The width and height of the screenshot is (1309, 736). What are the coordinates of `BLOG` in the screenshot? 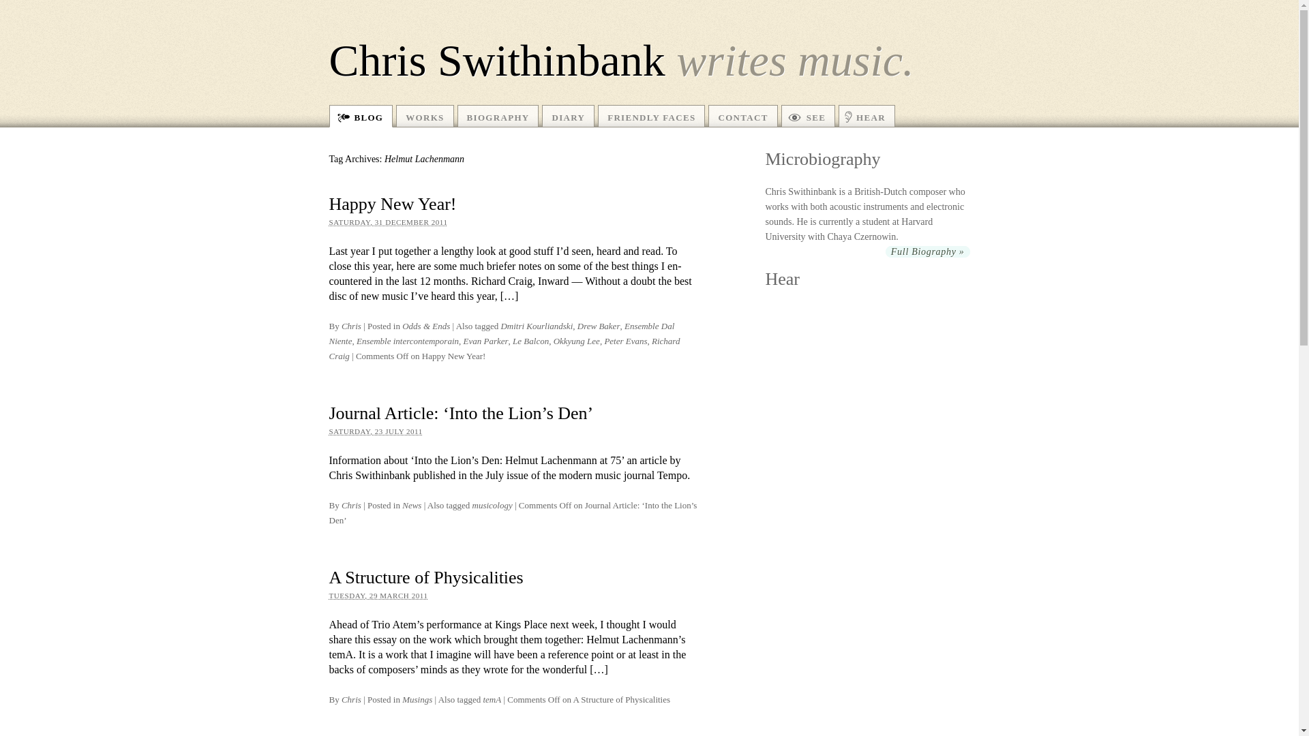 It's located at (360, 116).